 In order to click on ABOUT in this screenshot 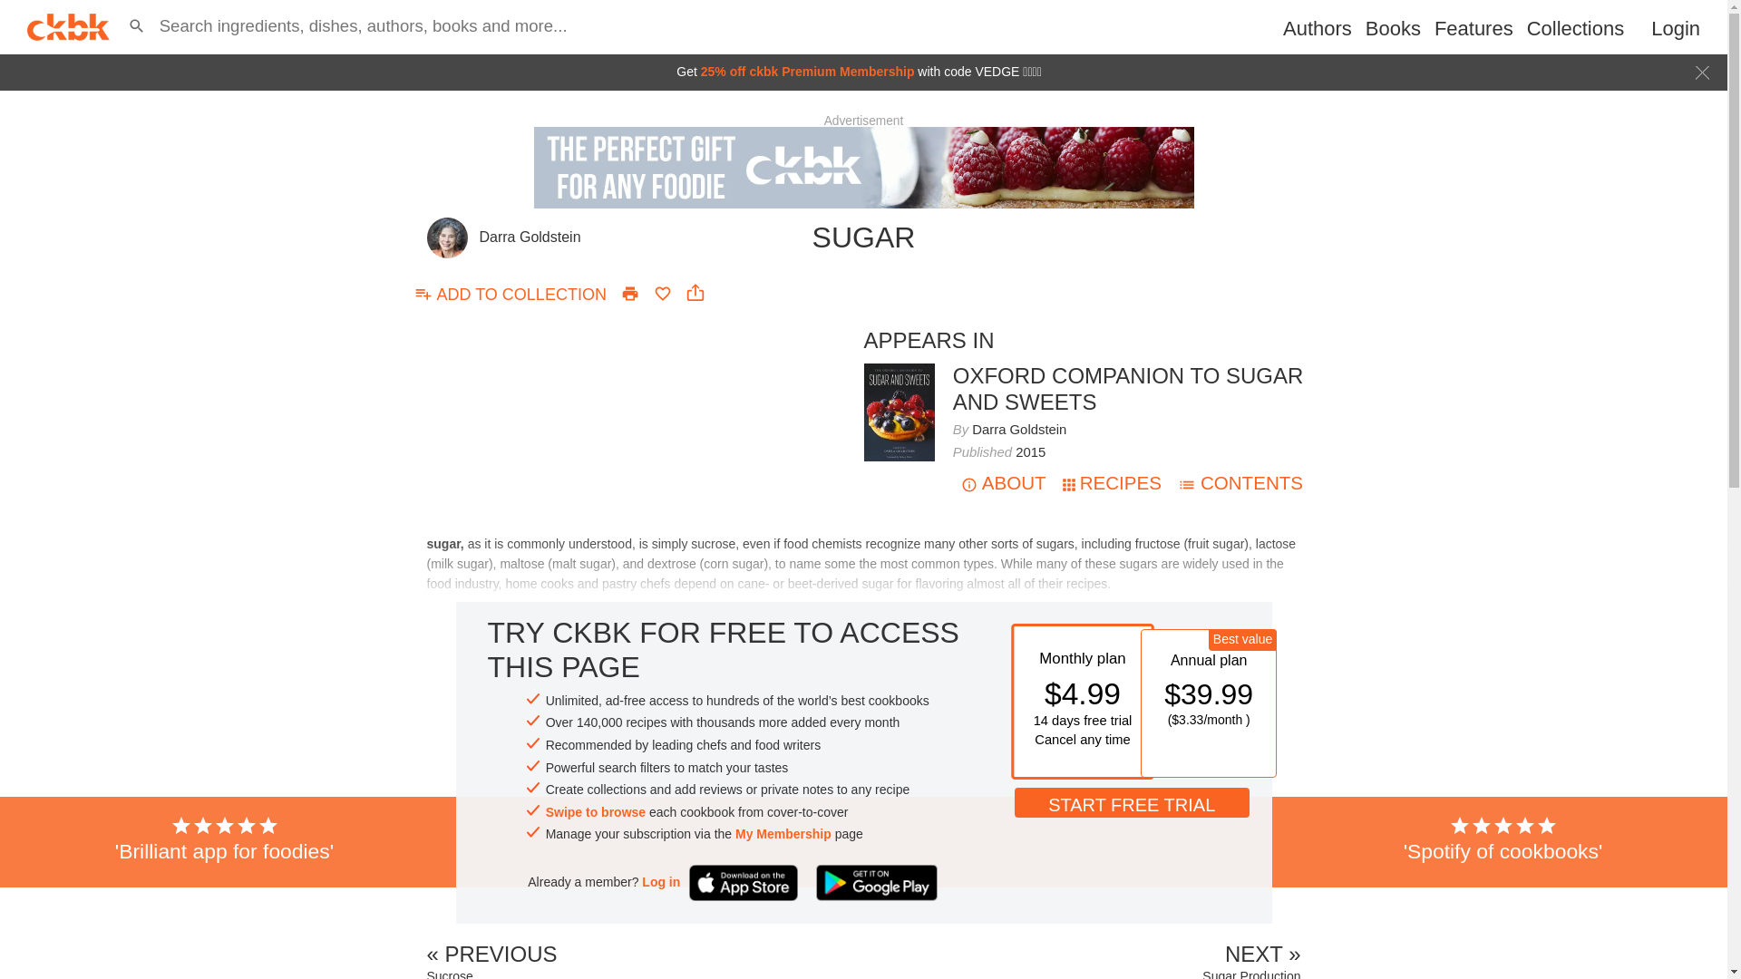, I will do `click(1003, 482)`.